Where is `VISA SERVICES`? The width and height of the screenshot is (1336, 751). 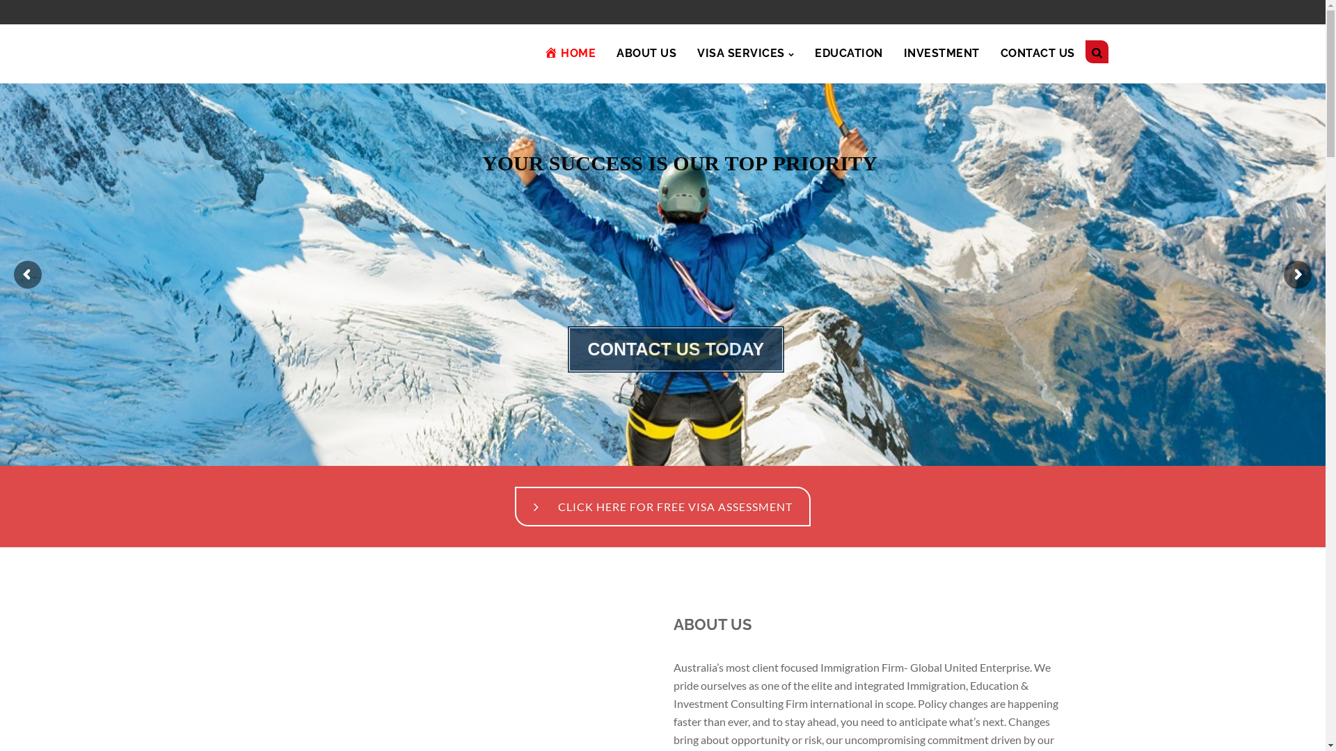
VISA SERVICES is located at coordinates (746, 54).